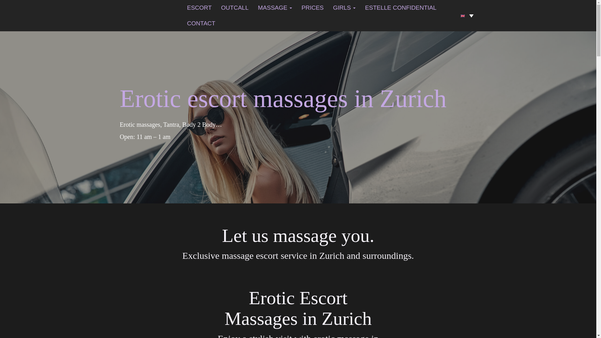 Image resolution: width=601 pixels, height=338 pixels. I want to click on Estelle Confidential, so click(401, 8).